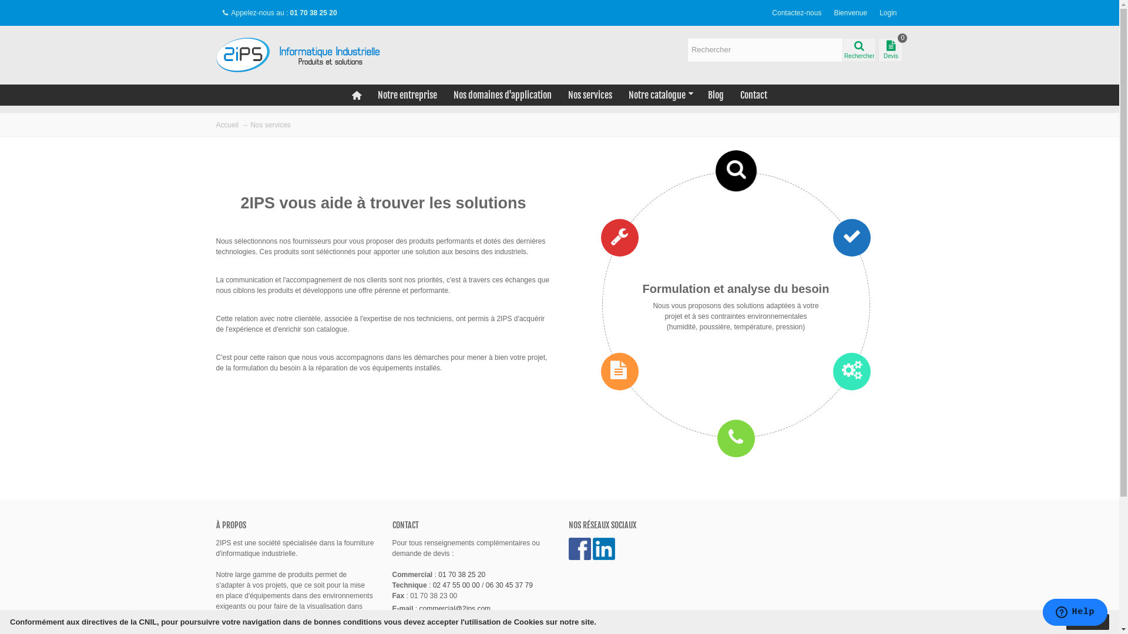 The width and height of the screenshot is (1128, 634). What do you see at coordinates (888, 13) in the screenshot?
I see `Login` at bounding box center [888, 13].